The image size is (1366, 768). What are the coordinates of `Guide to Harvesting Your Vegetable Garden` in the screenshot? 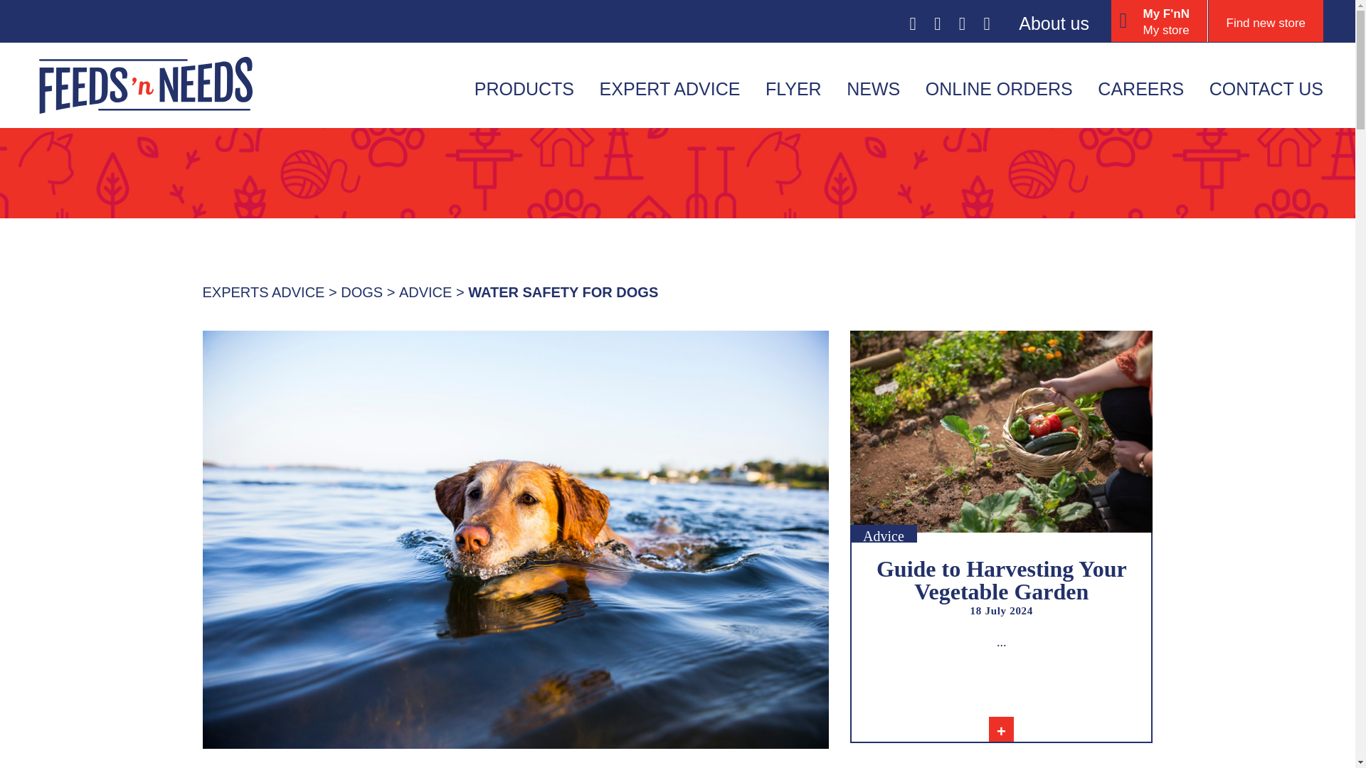 It's located at (1002, 580).